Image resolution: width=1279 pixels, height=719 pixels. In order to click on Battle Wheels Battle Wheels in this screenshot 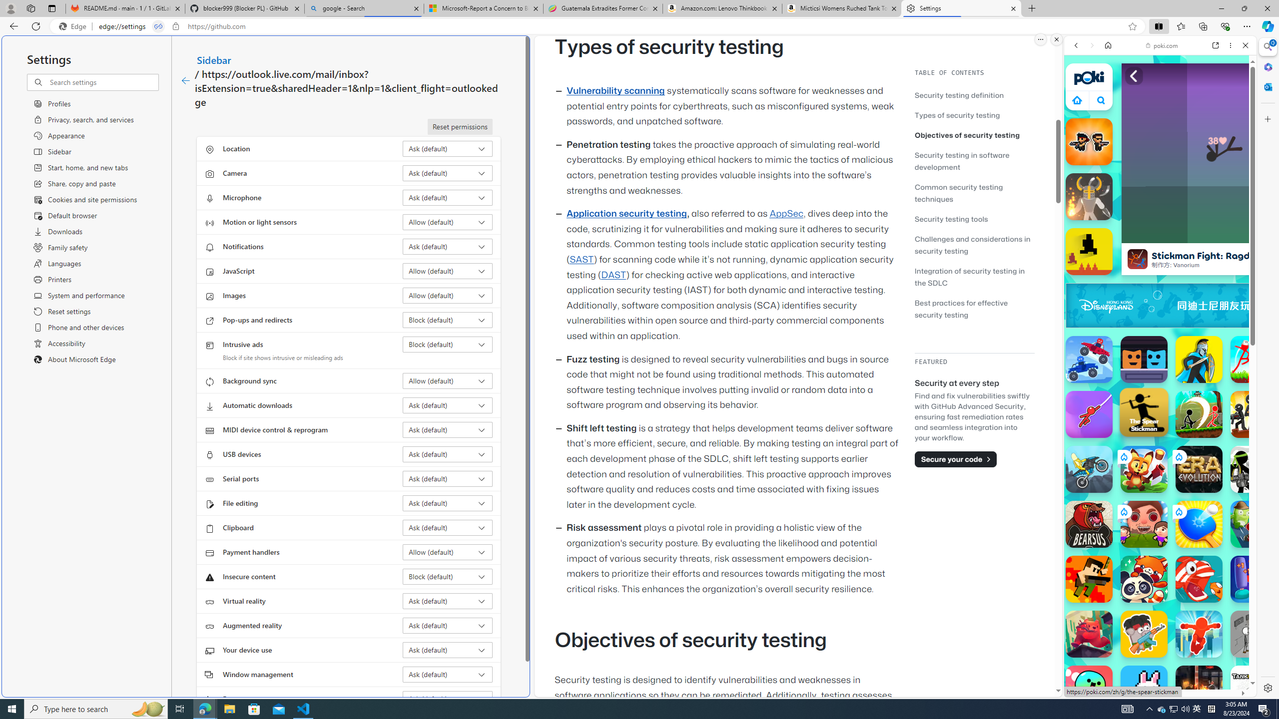, I will do `click(1089, 359)`.